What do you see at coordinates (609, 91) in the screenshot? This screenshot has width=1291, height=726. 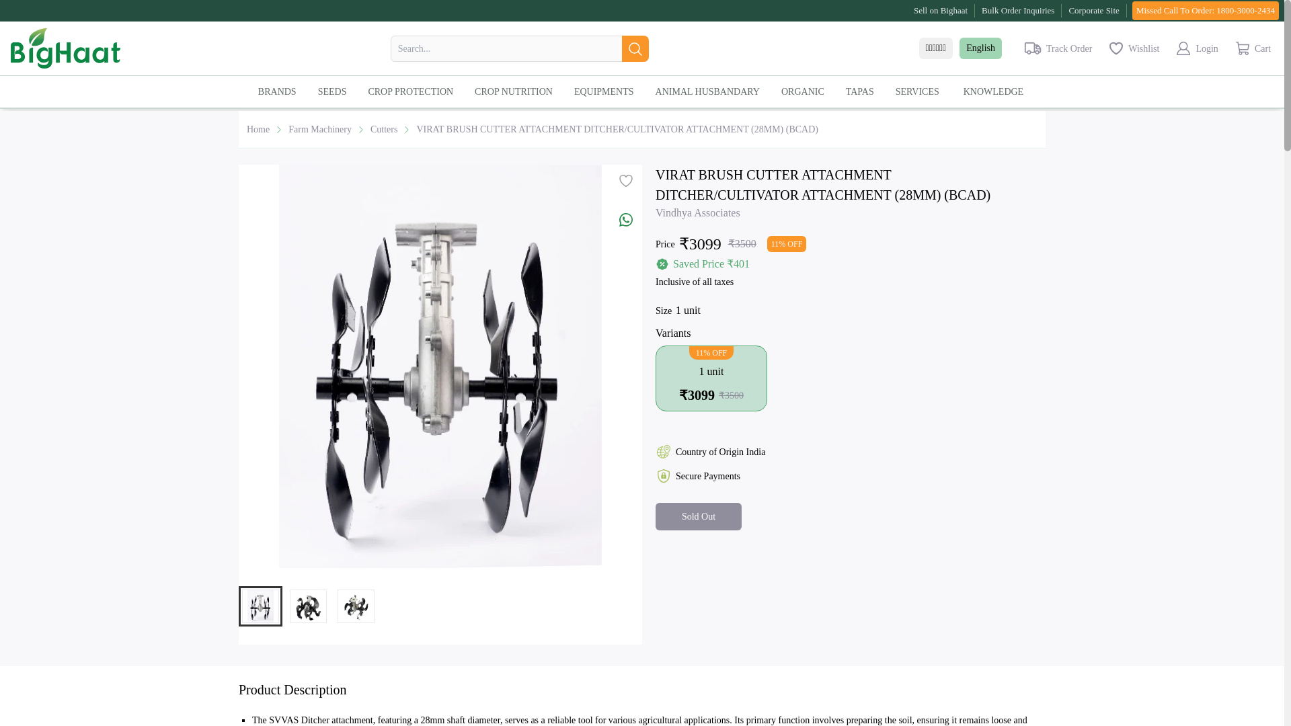 I see `EQUIPMENTS` at bounding box center [609, 91].